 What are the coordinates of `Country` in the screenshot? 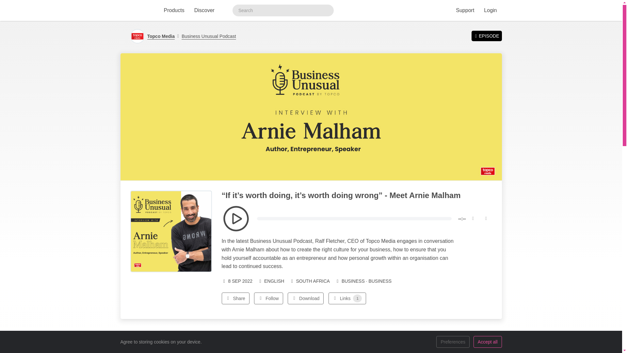 It's located at (309, 281).